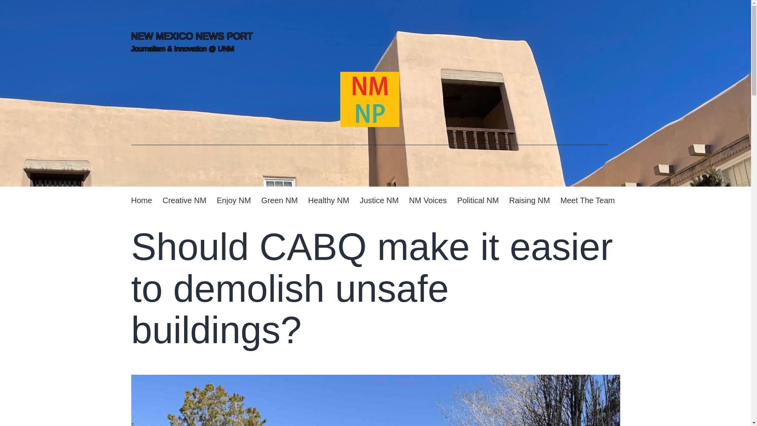  Describe the element at coordinates (234, 200) in the screenshot. I see `Enjoy NM` at that location.